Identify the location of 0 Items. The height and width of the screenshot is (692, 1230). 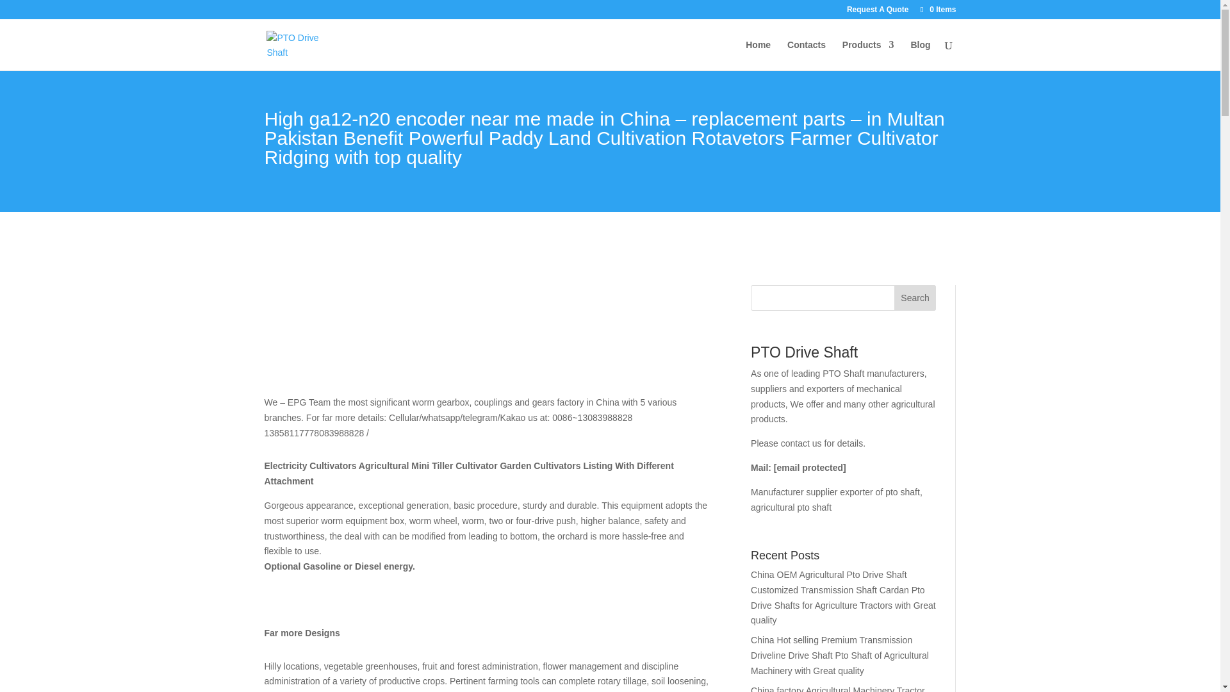
(937, 9).